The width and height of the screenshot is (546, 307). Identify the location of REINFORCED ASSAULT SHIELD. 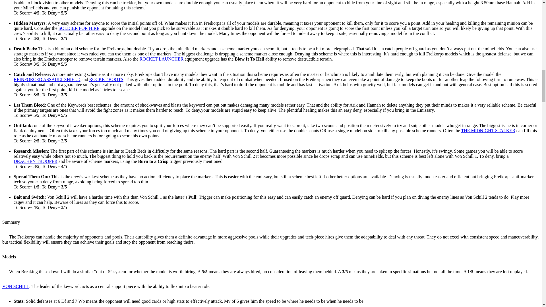
(47, 80).